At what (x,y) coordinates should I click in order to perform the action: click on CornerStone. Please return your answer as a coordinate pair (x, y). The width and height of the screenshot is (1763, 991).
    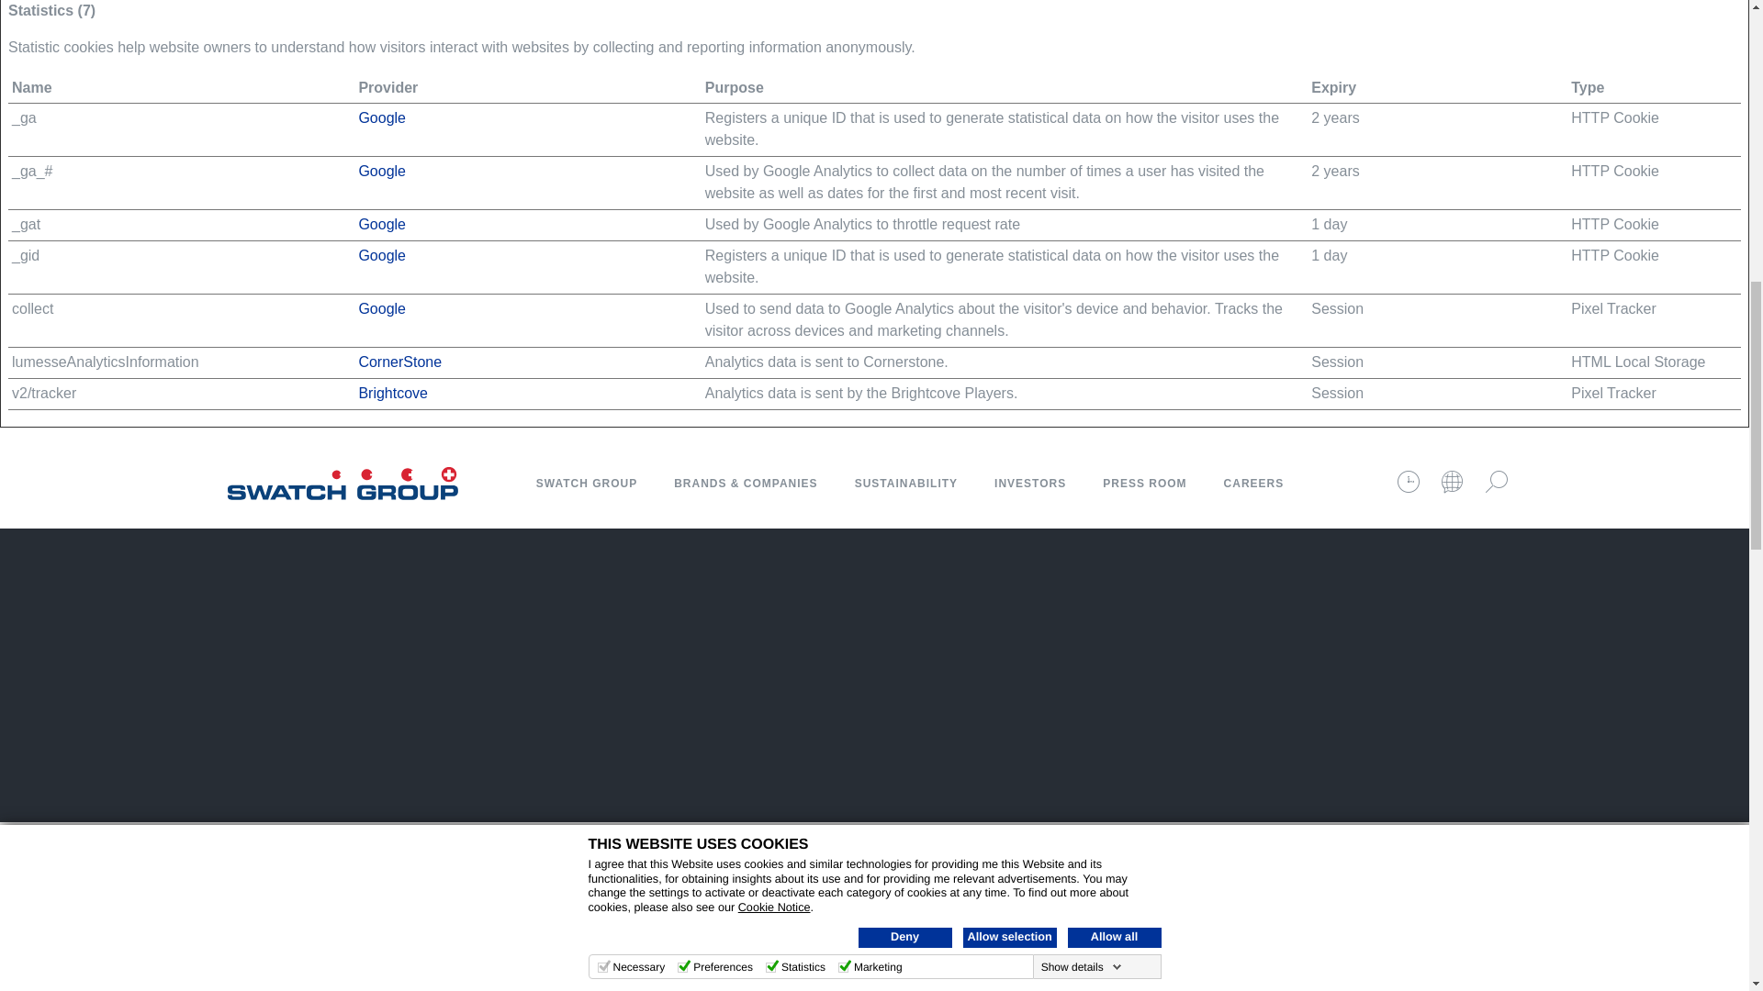
    Looking at the image, I should click on (399, 362).